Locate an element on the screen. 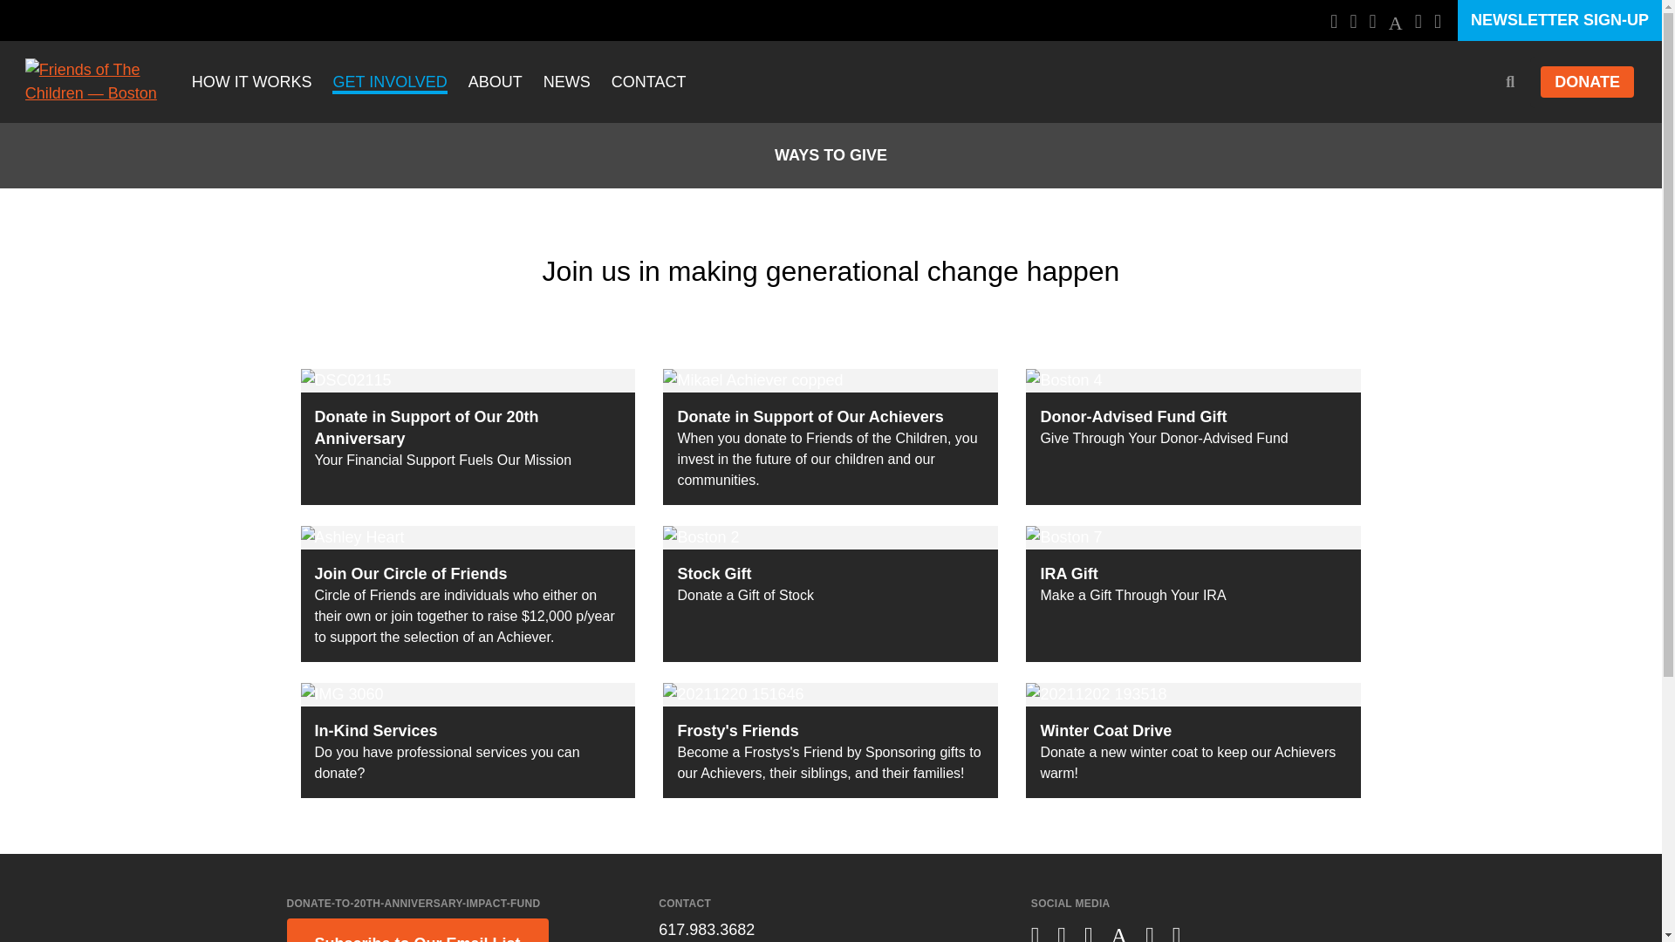 The width and height of the screenshot is (1675, 942). CONTACT is located at coordinates (649, 84).